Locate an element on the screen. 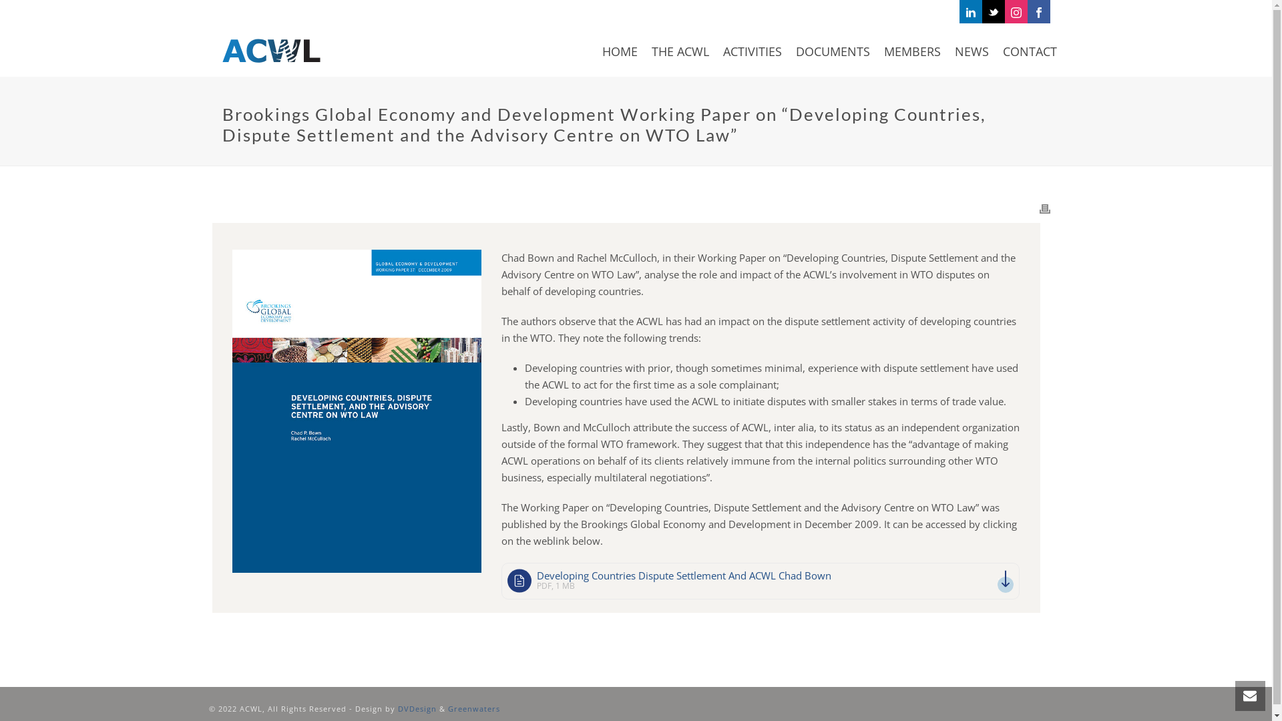  Print is located at coordinates (1044, 208).